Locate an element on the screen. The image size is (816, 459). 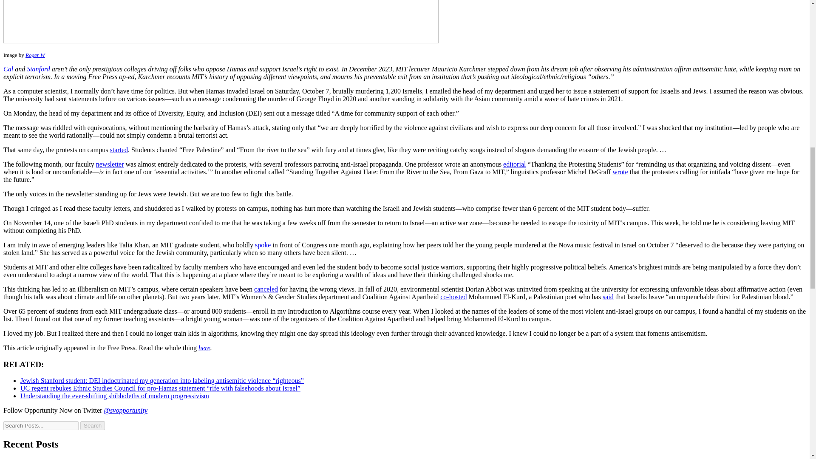
started is located at coordinates (119, 150).